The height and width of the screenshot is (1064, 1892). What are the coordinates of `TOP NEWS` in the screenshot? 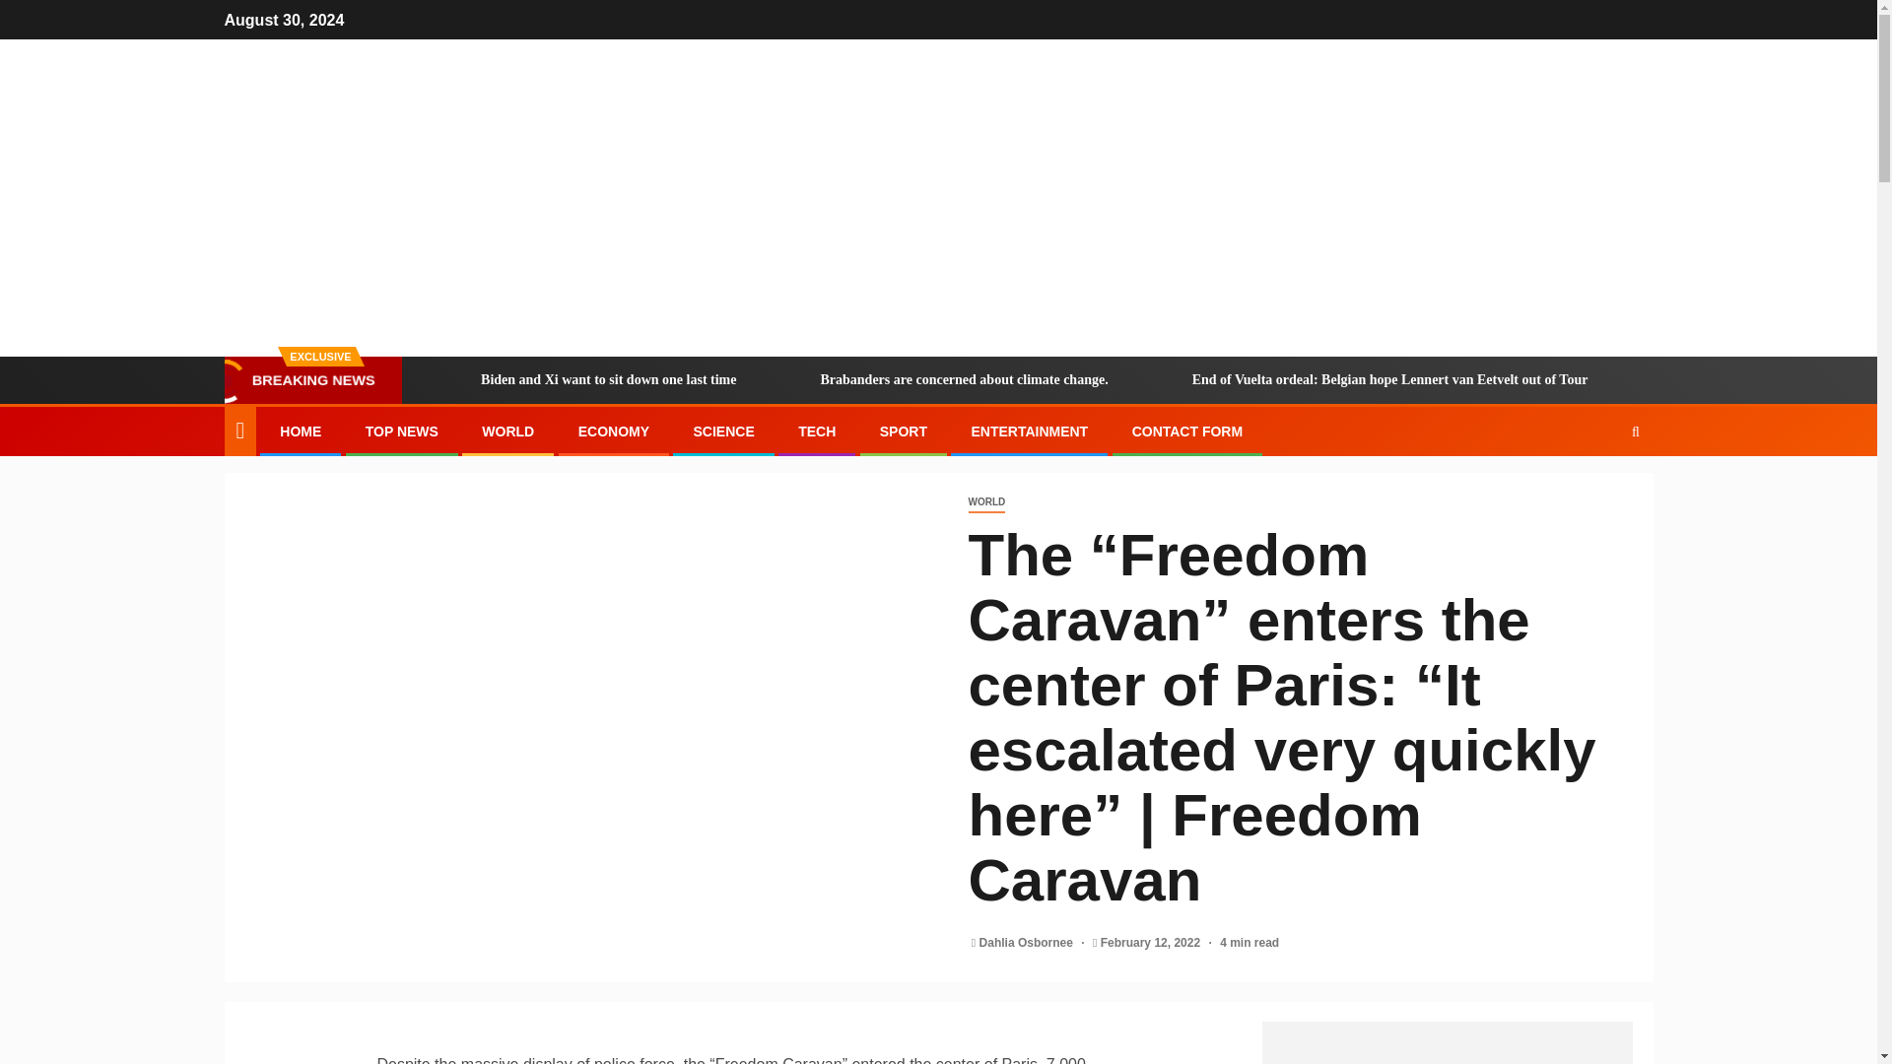 It's located at (402, 432).